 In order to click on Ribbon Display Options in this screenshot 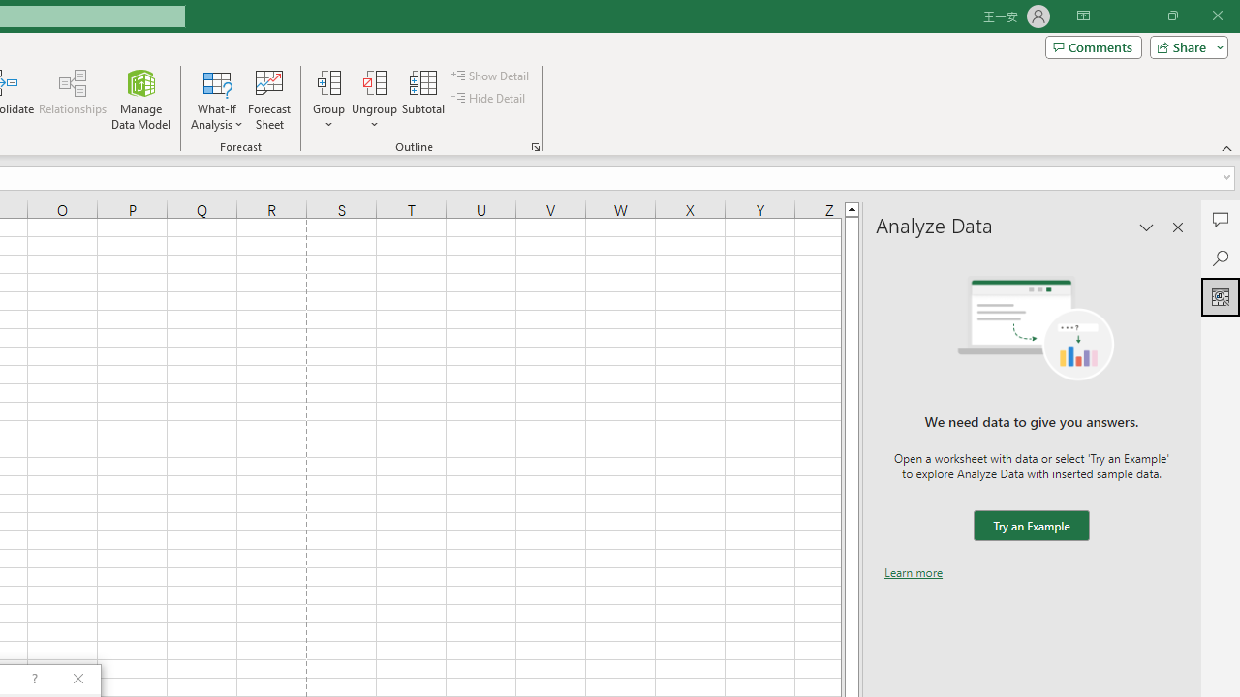, I will do `click(1083, 15)`.